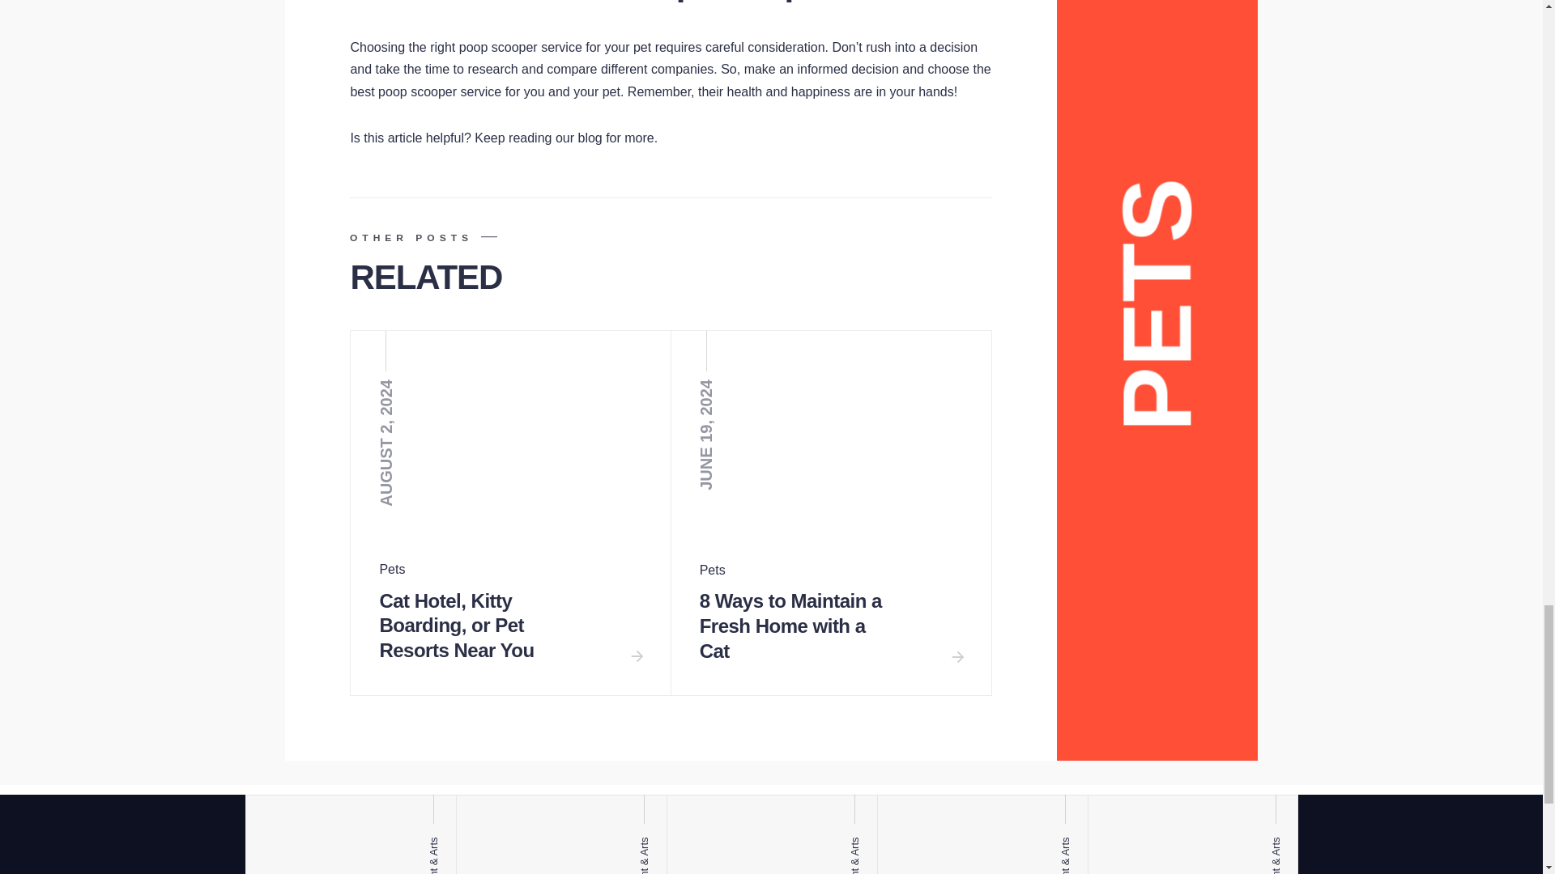  Describe the element at coordinates (392, 569) in the screenshot. I see `Pets` at that location.